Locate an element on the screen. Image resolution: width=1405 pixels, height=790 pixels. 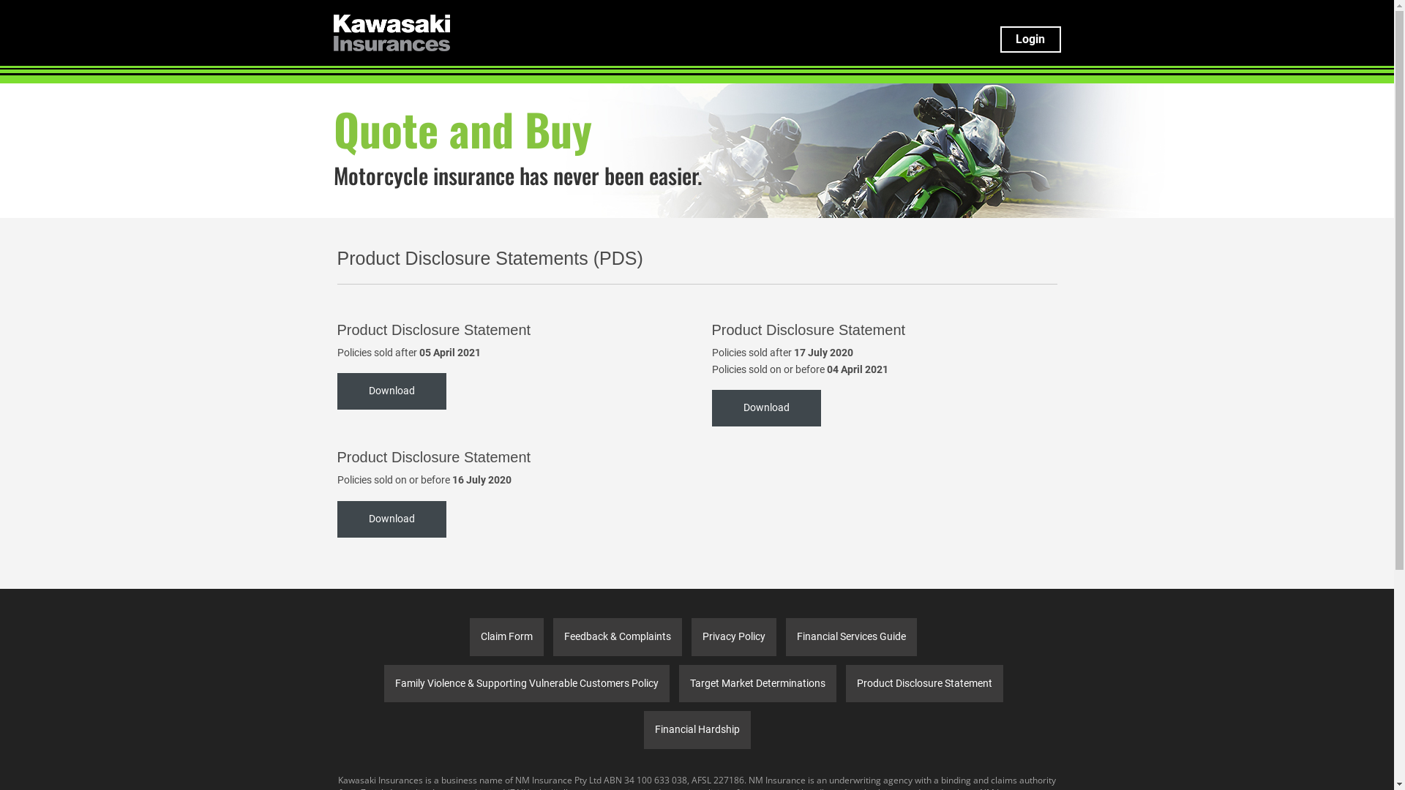
Financial Hardship is located at coordinates (697, 730).